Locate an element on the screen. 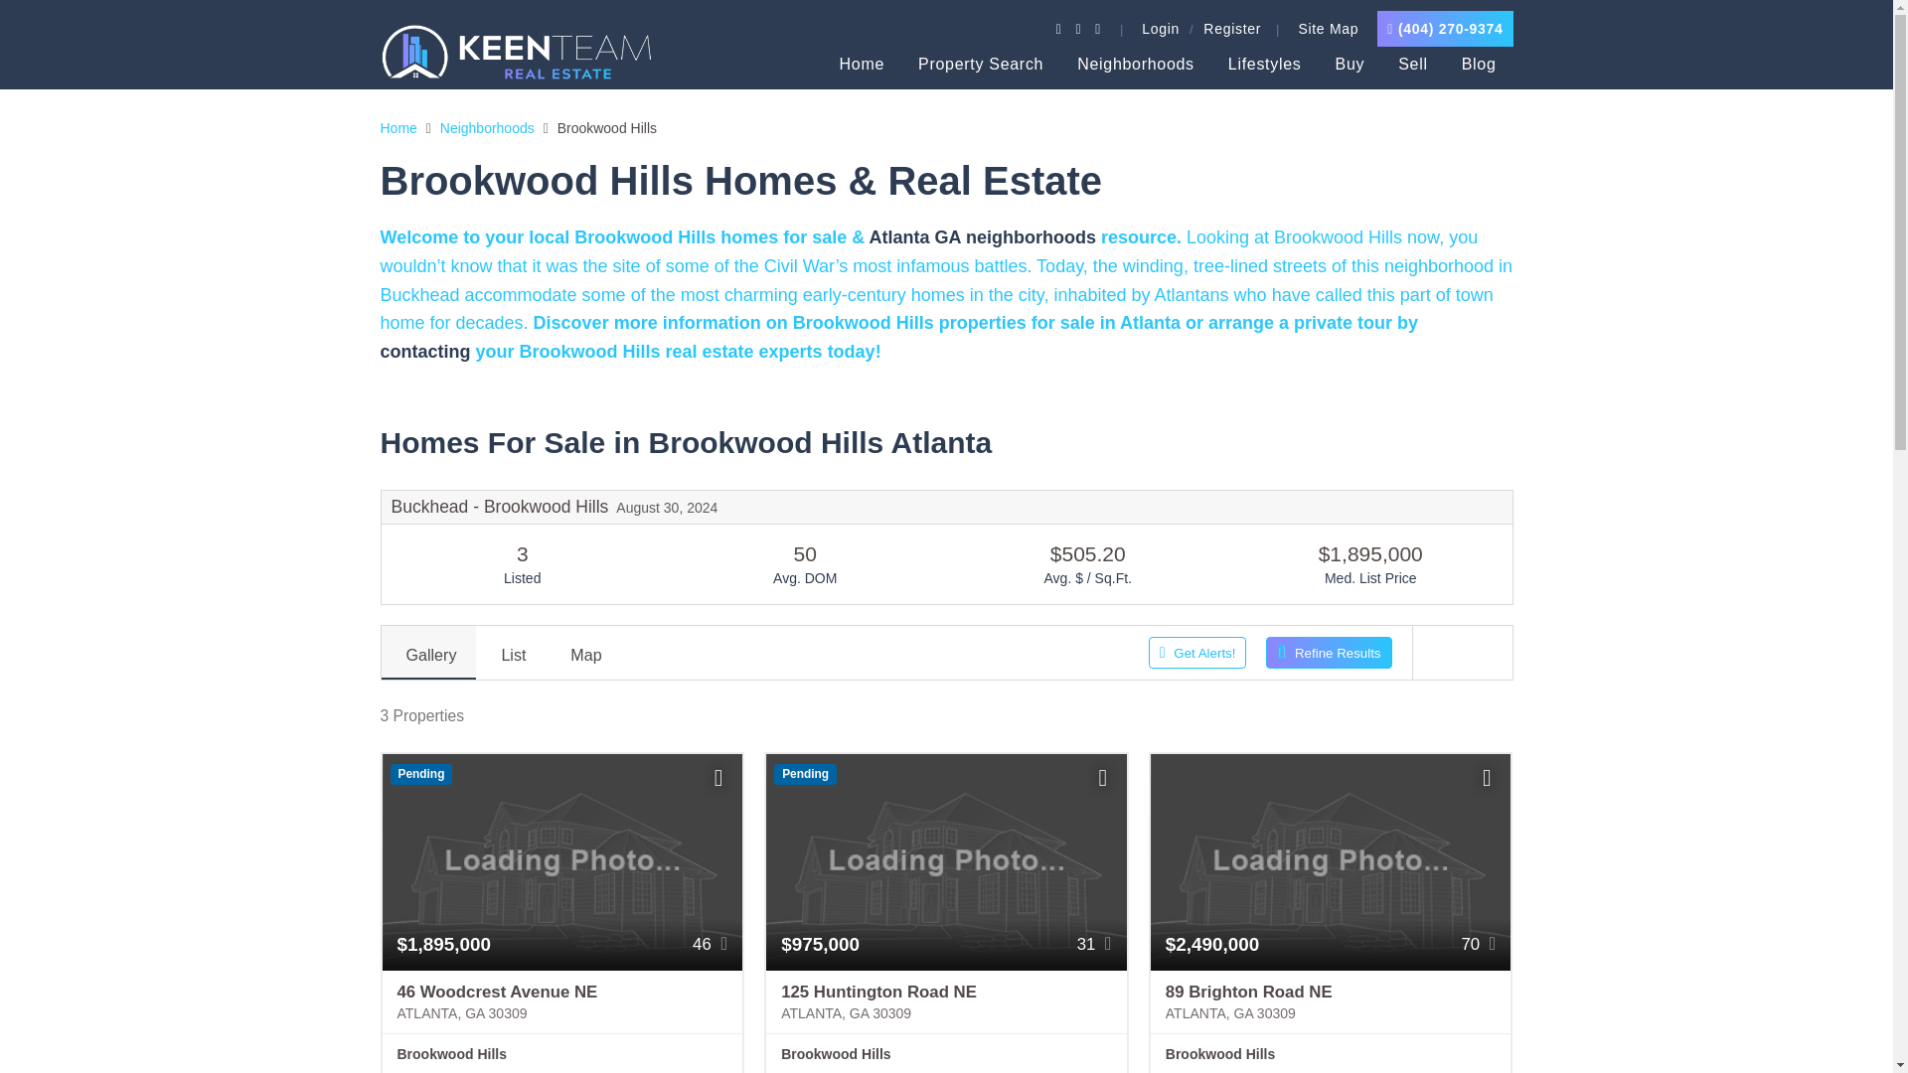 This screenshot has height=1073, width=1908. Register is located at coordinates (1232, 28).